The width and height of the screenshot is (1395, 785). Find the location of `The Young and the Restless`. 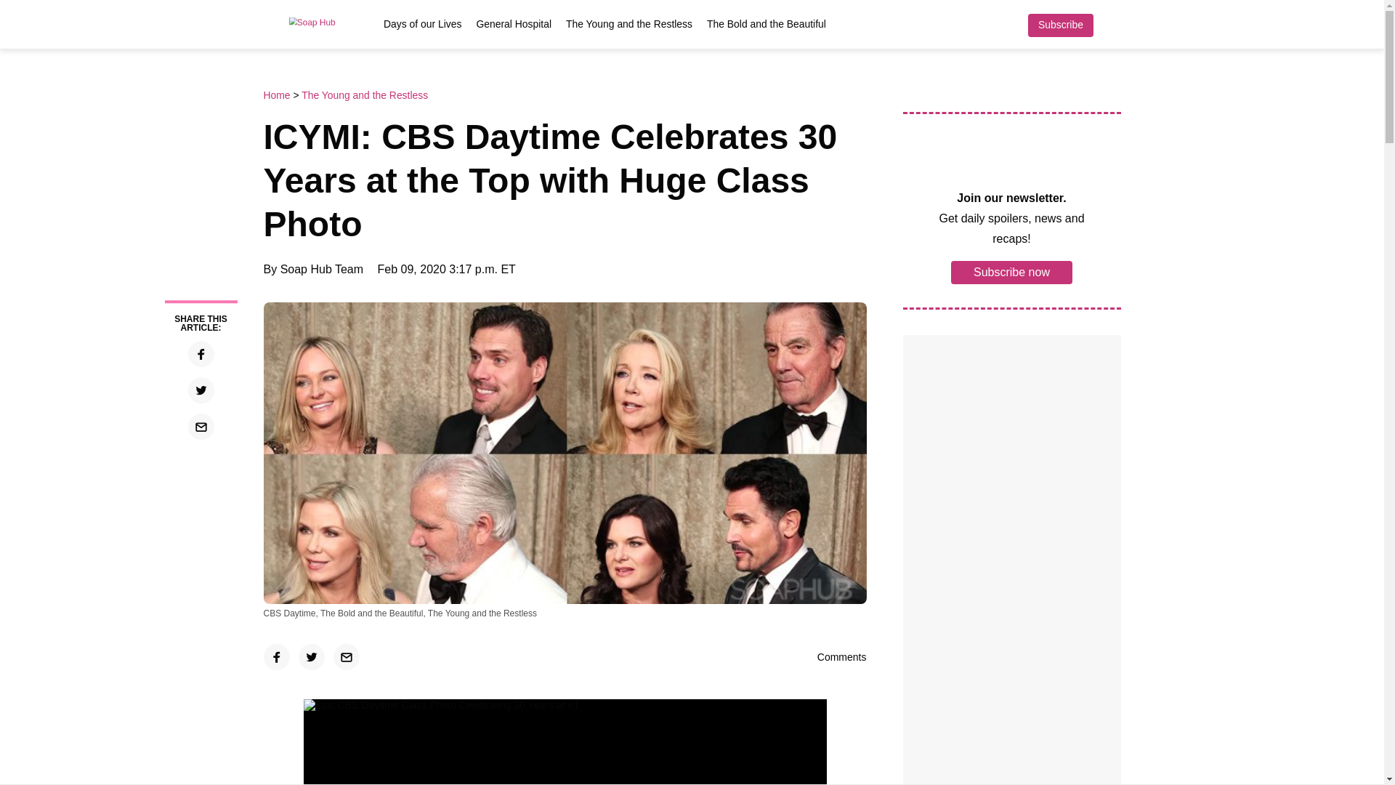

The Young and the Restless is located at coordinates (365, 95).